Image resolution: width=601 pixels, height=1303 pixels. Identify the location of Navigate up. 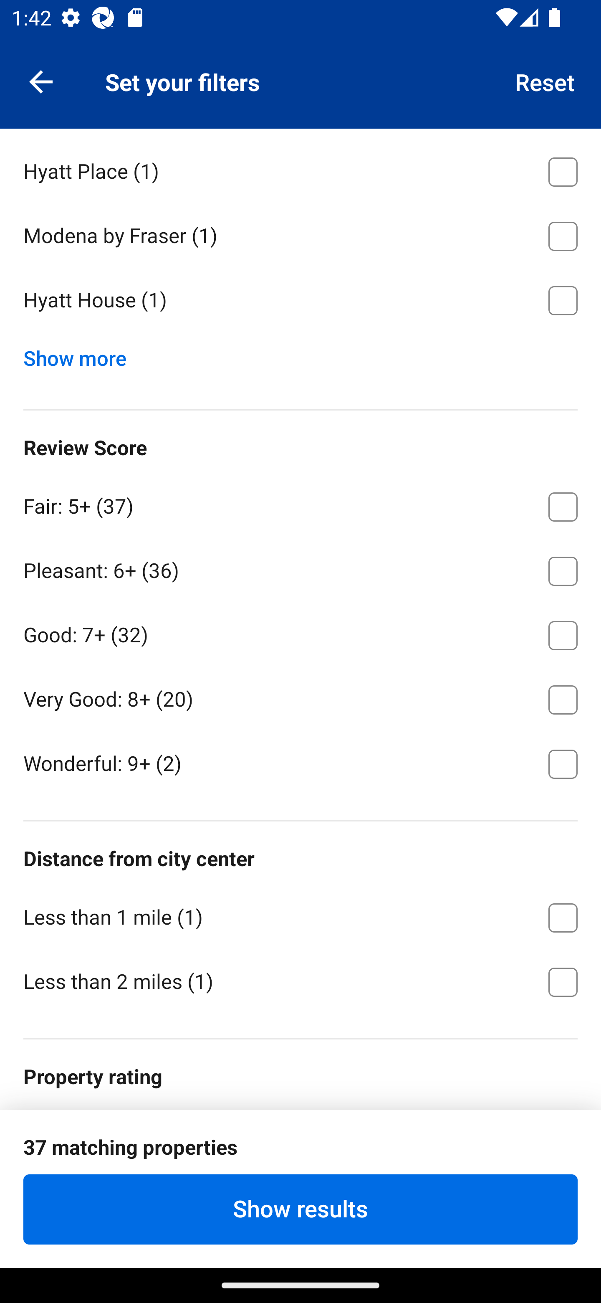
(41, 81).